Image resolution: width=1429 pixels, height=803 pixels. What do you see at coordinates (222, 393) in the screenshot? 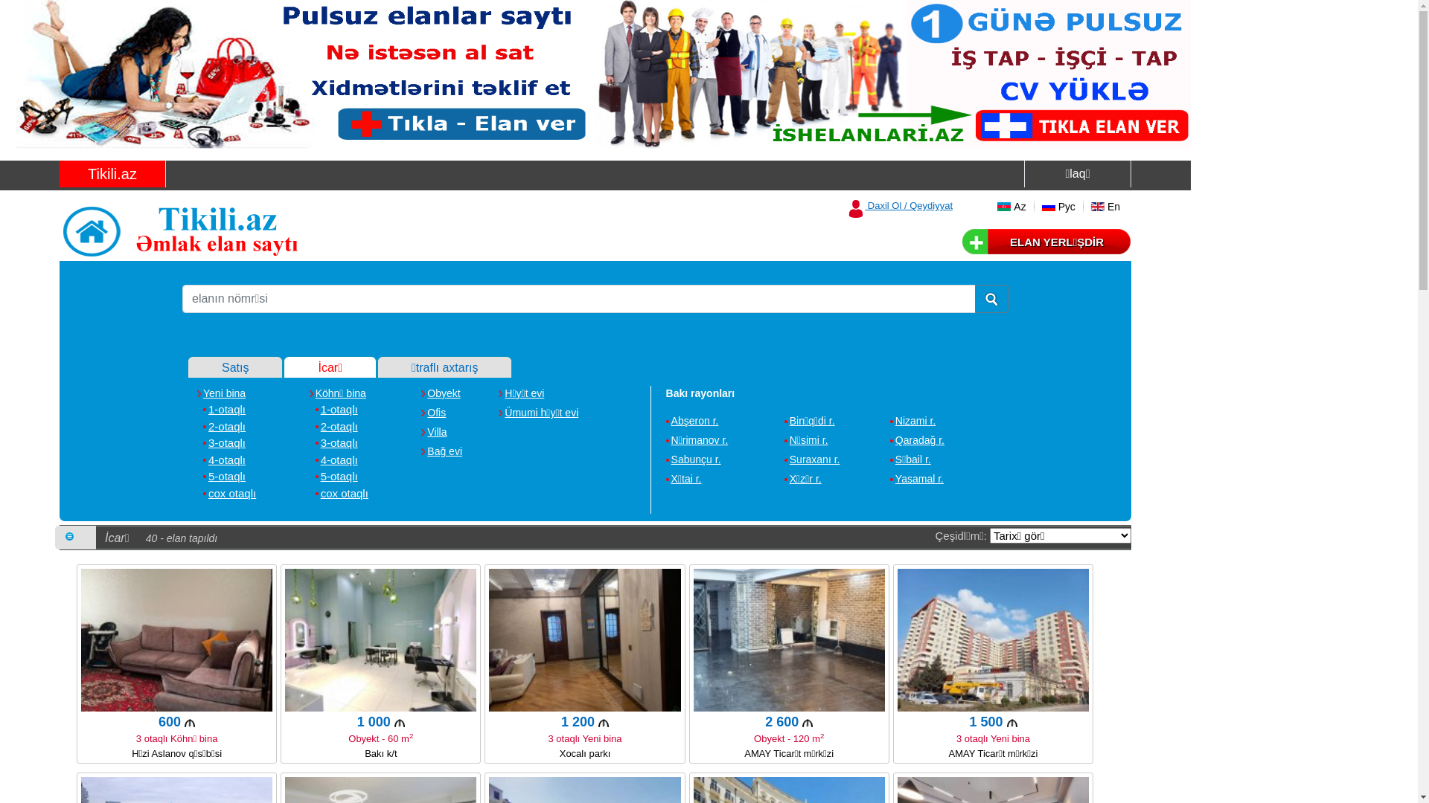
I see `Yeni bina` at bounding box center [222, 393].